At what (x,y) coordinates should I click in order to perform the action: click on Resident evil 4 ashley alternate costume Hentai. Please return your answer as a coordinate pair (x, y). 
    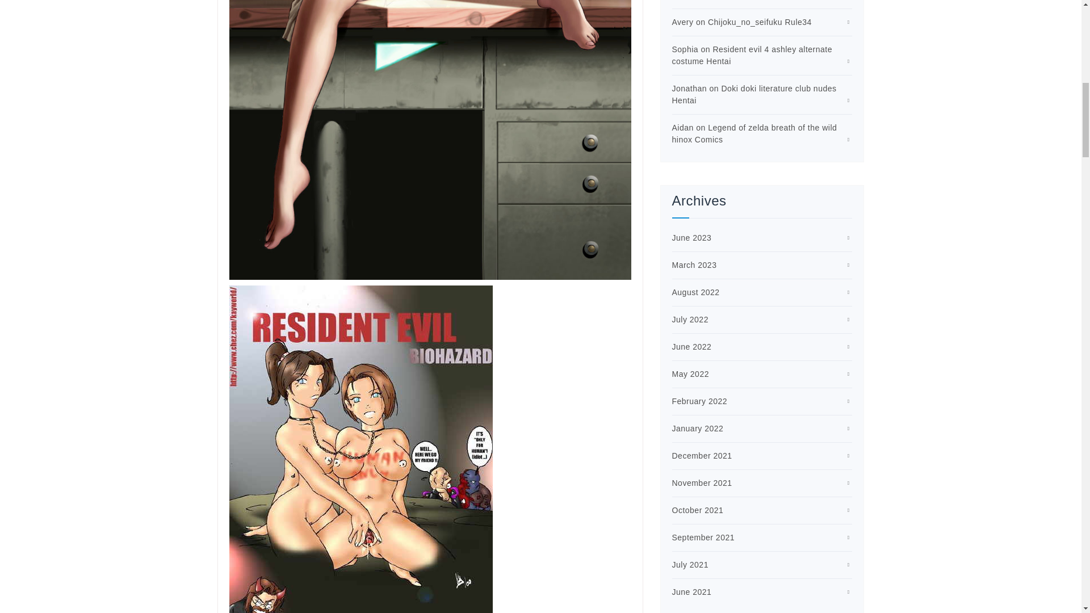
    Looking at the image, I should click on (752, 54).